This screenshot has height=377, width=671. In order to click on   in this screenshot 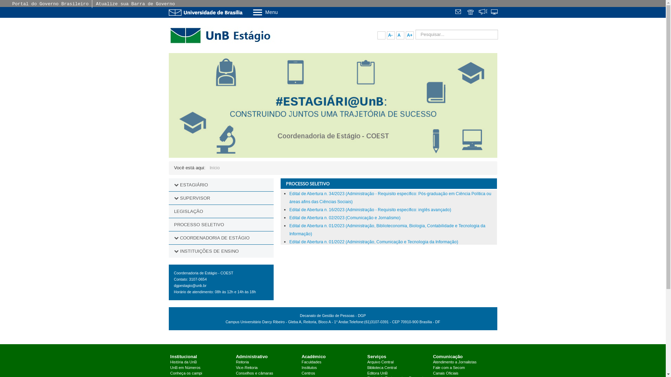, I will do `click(495, 13)`.